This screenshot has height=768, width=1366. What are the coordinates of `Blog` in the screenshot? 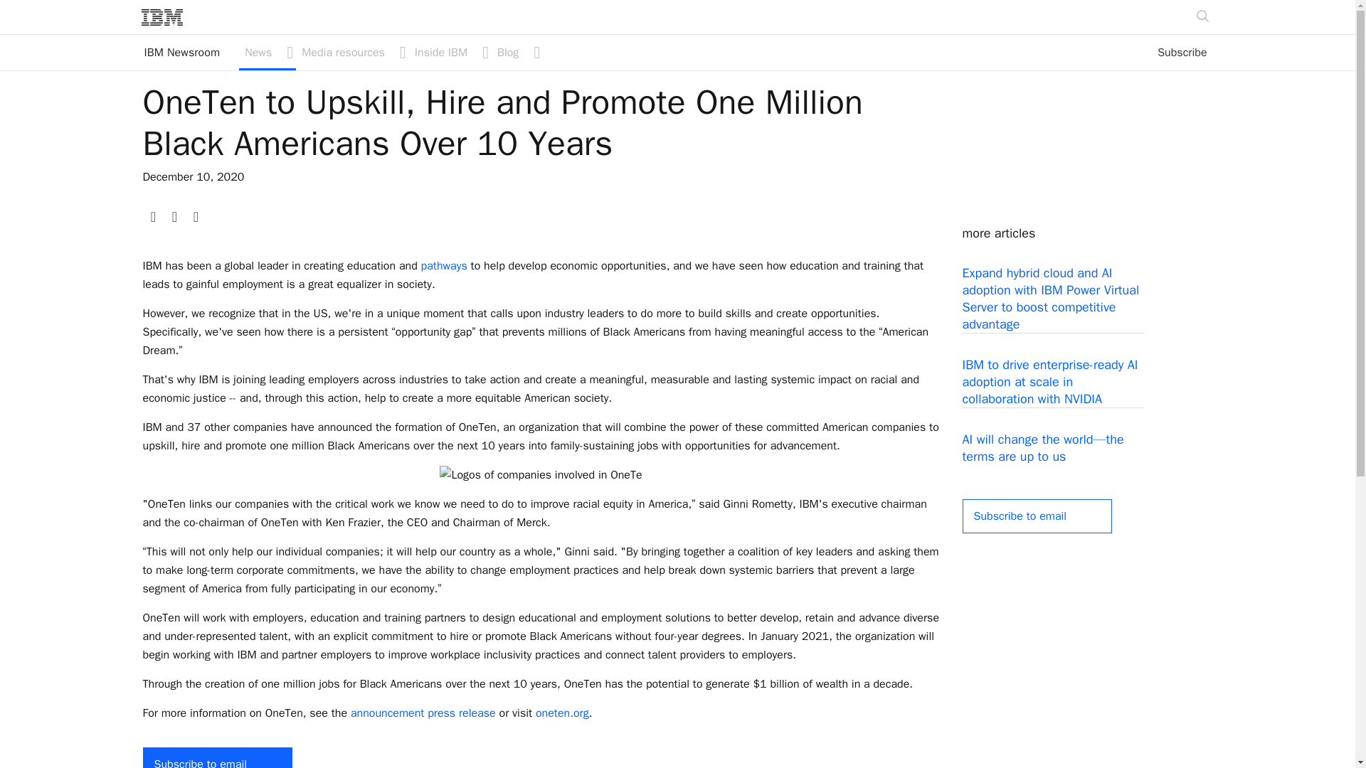 It's located at (517, 53).